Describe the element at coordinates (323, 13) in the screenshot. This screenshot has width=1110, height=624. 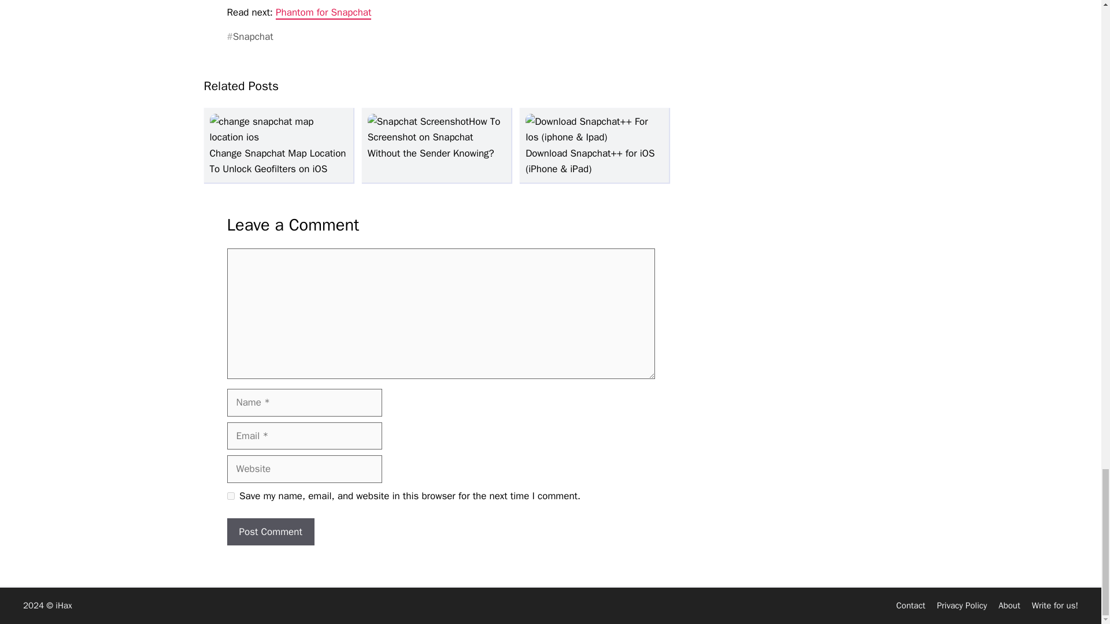
I see `Phantom for Snapchat` at that location.